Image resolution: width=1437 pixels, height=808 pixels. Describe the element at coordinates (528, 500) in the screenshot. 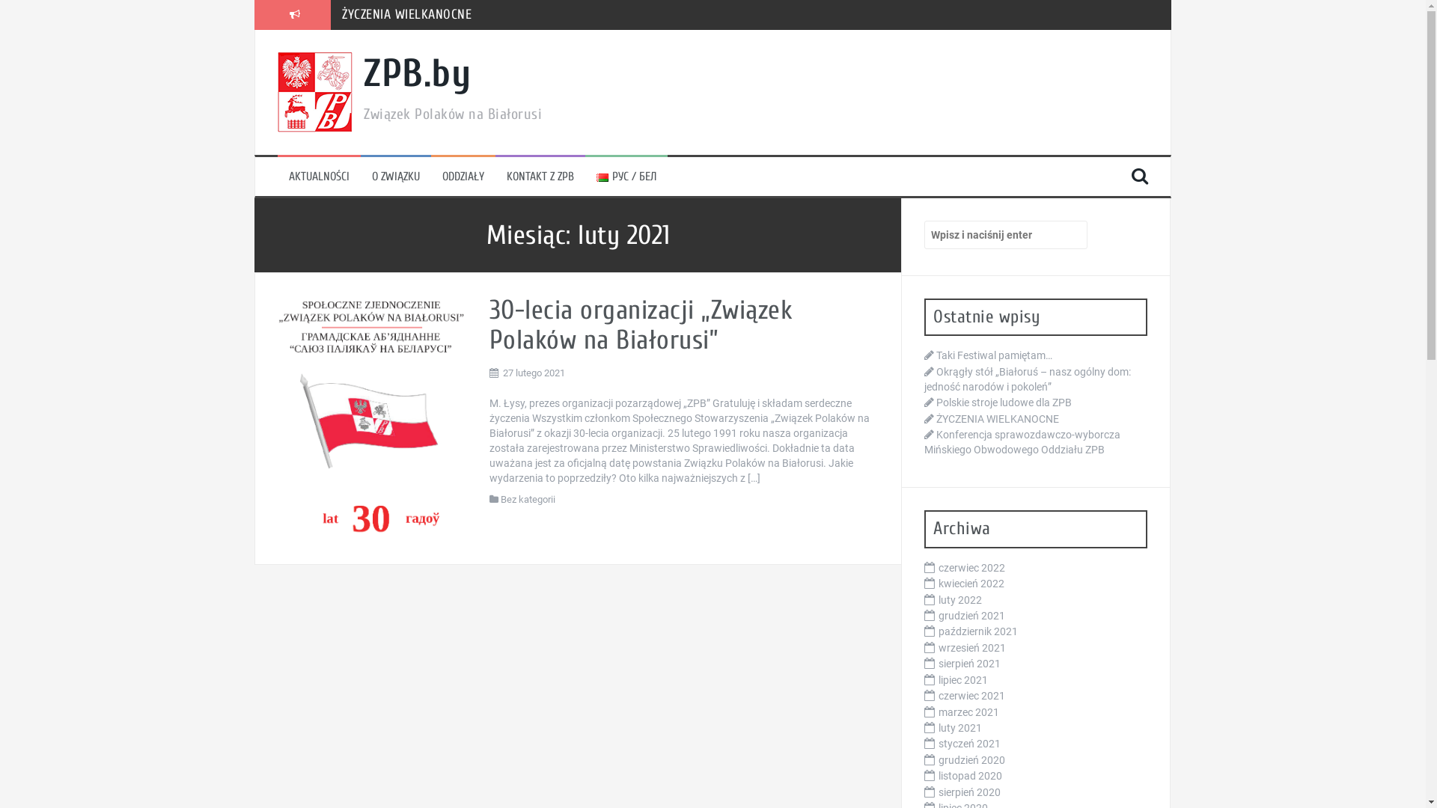

I see `Bez kategorii` at that location.